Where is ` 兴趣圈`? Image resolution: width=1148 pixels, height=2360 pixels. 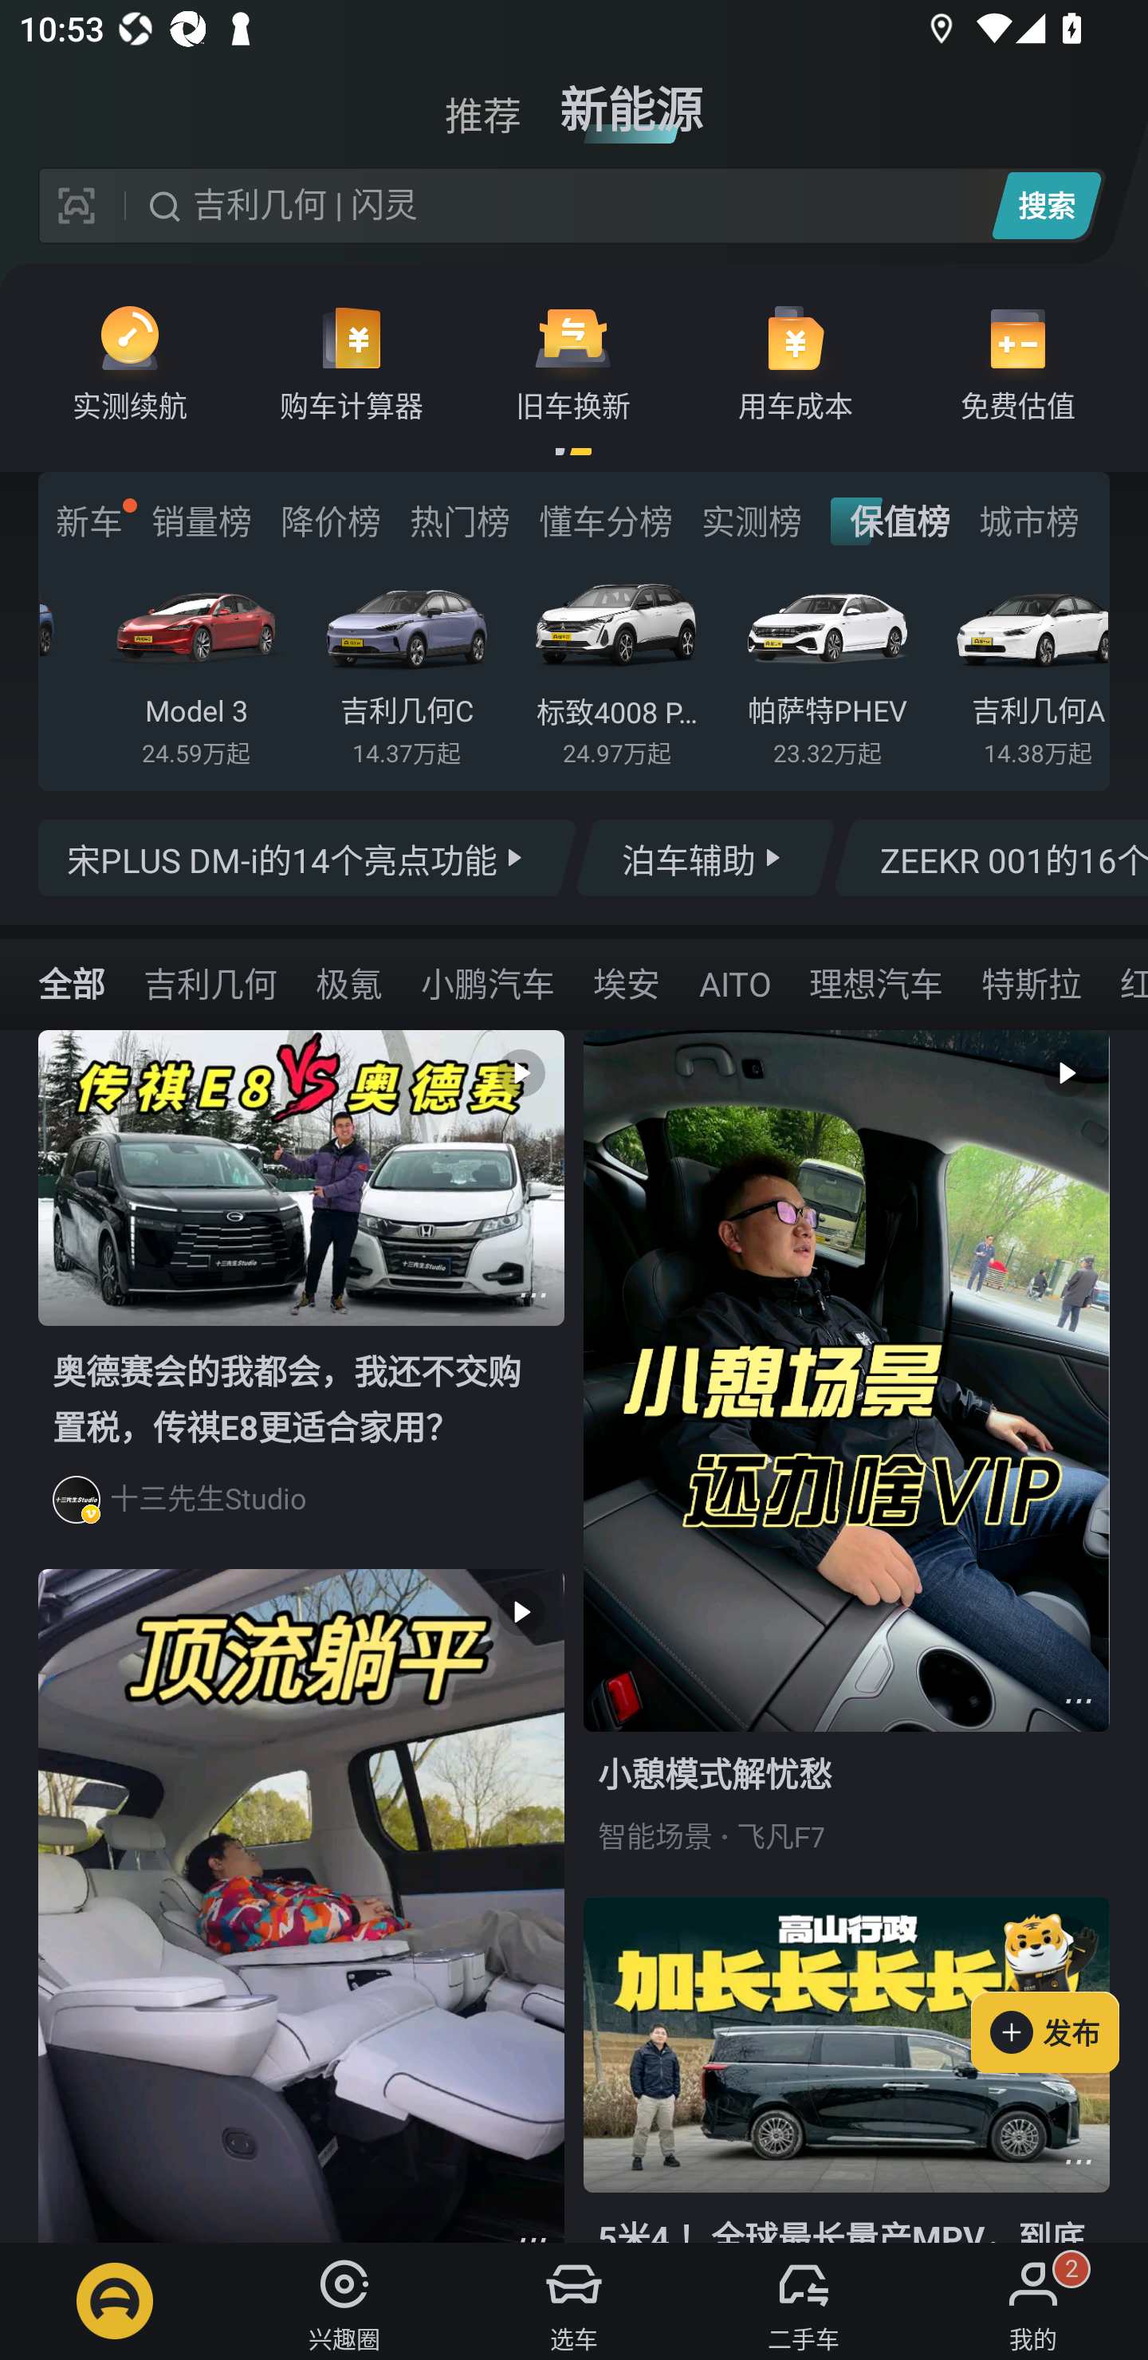
 兴趣圈 is located at coordinates (344, 2301).